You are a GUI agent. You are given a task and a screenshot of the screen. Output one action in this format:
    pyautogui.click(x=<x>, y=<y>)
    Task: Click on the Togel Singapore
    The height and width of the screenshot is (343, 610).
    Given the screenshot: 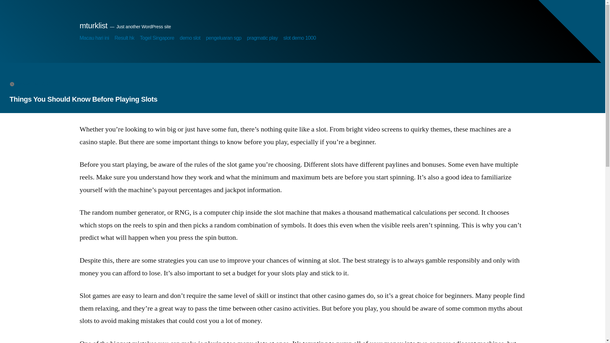 What is the action you would take?
    pyautogui.click(x=157, y=38)
    